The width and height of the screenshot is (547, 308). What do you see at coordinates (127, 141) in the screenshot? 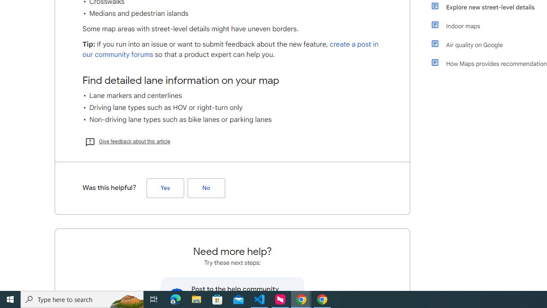
I see `Give feedback about this article` at bounding box center [127, 141].